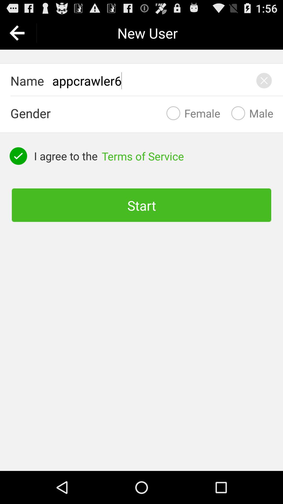  I want to click on clears entered text, so click(264, 81).